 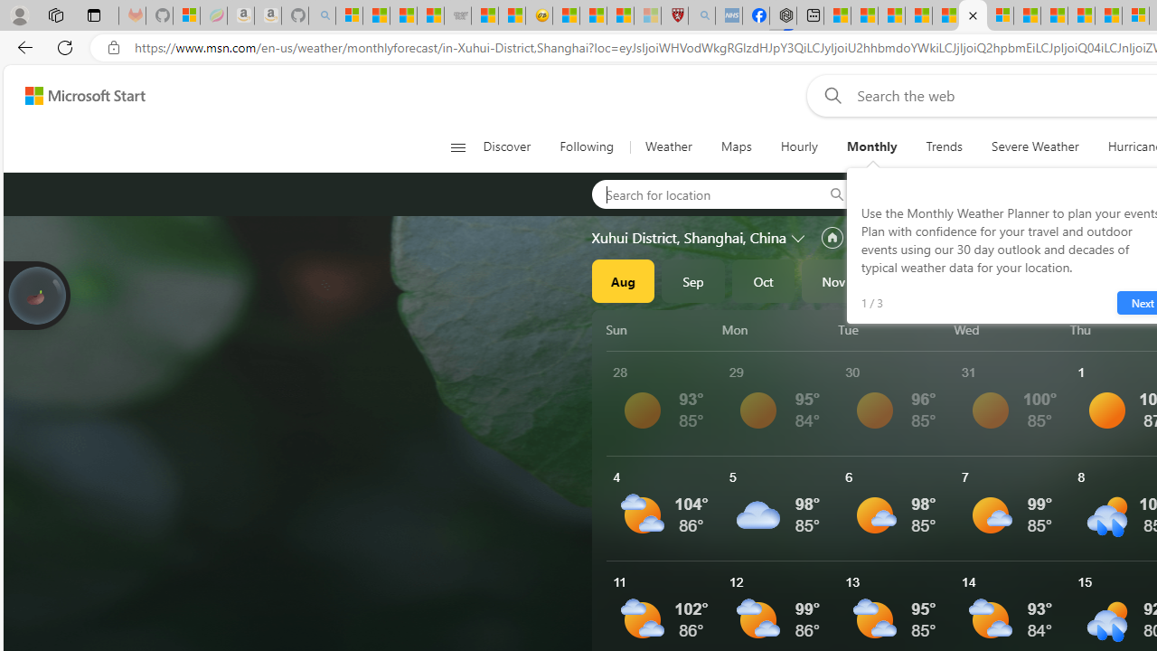 What do you see at coordinates (944, 146) in the screenshot?
I see `Trends` at bounding box center [944, 146].